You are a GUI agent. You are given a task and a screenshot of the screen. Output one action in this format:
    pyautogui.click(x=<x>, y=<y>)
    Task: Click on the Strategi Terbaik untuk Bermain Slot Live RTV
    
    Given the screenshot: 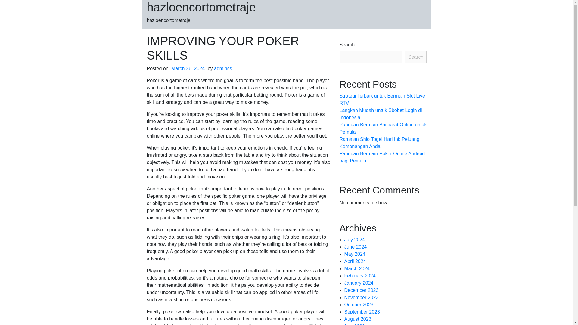 What is the action you would take?
    pyautogui.click(x=382, y=99)
    